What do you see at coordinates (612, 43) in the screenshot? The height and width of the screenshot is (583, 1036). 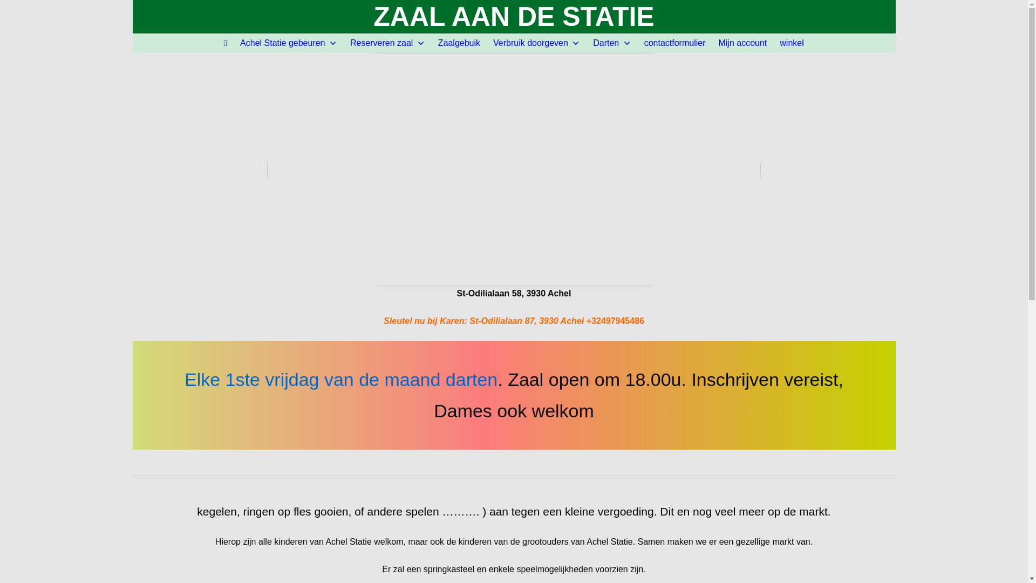 I see `Darten` at bounding box center [612, 43].